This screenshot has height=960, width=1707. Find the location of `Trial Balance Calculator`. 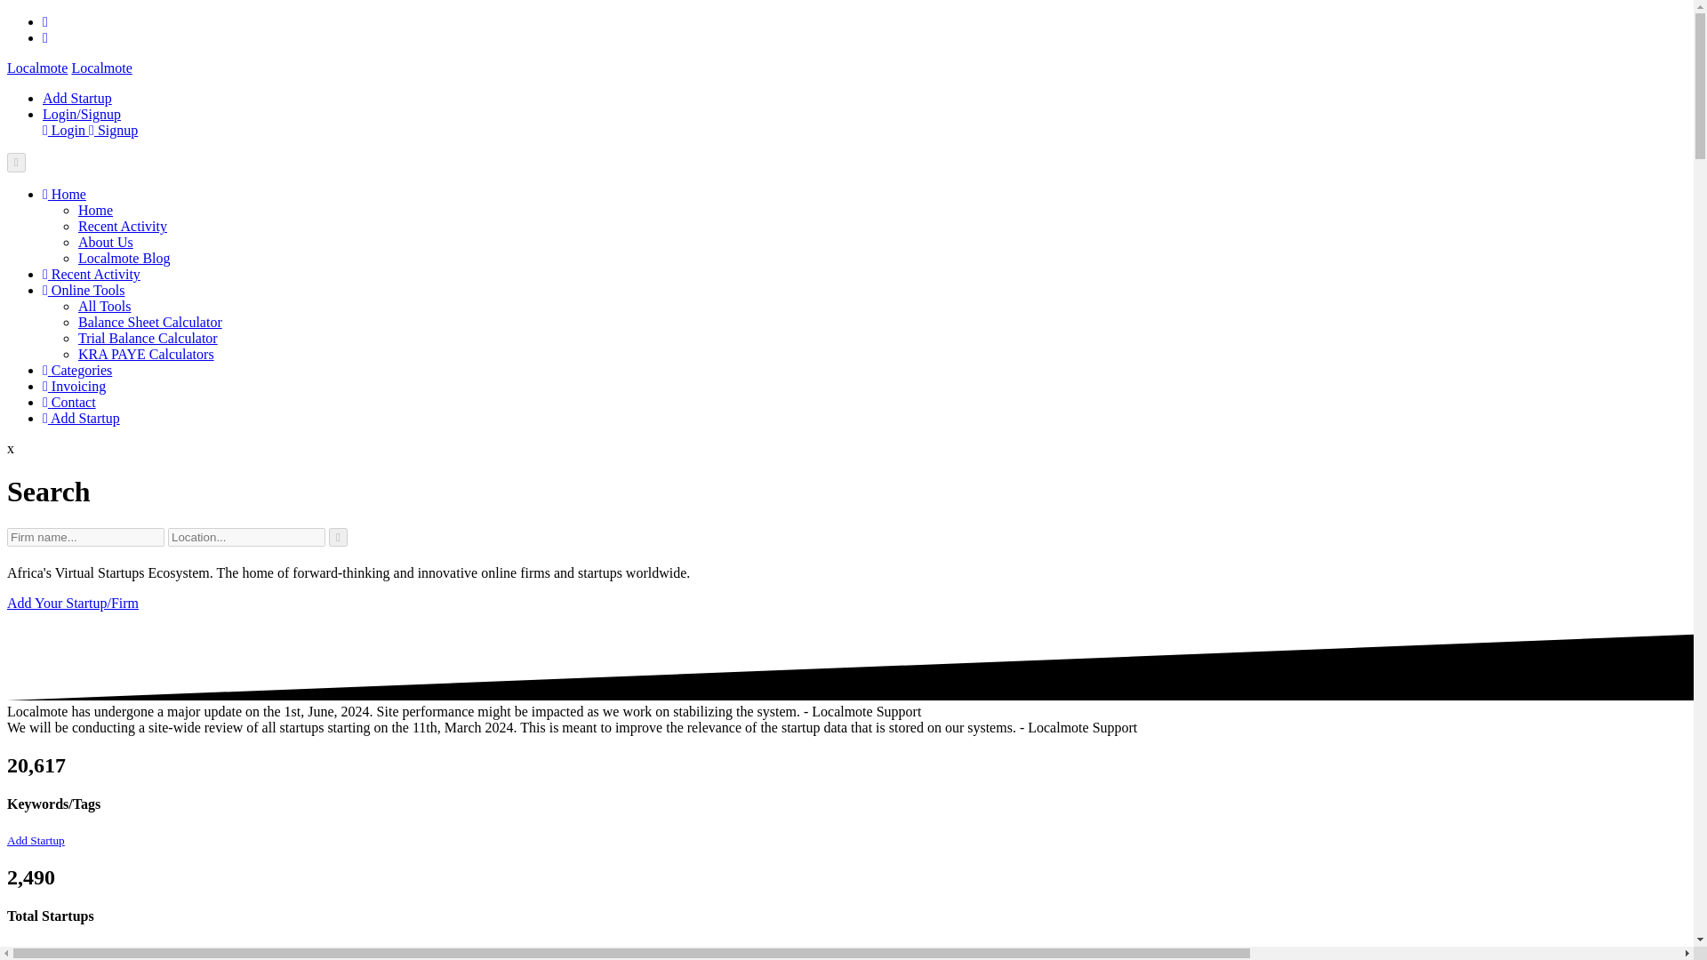

Trial Balance Calculator is located at coordinates (148, 338).